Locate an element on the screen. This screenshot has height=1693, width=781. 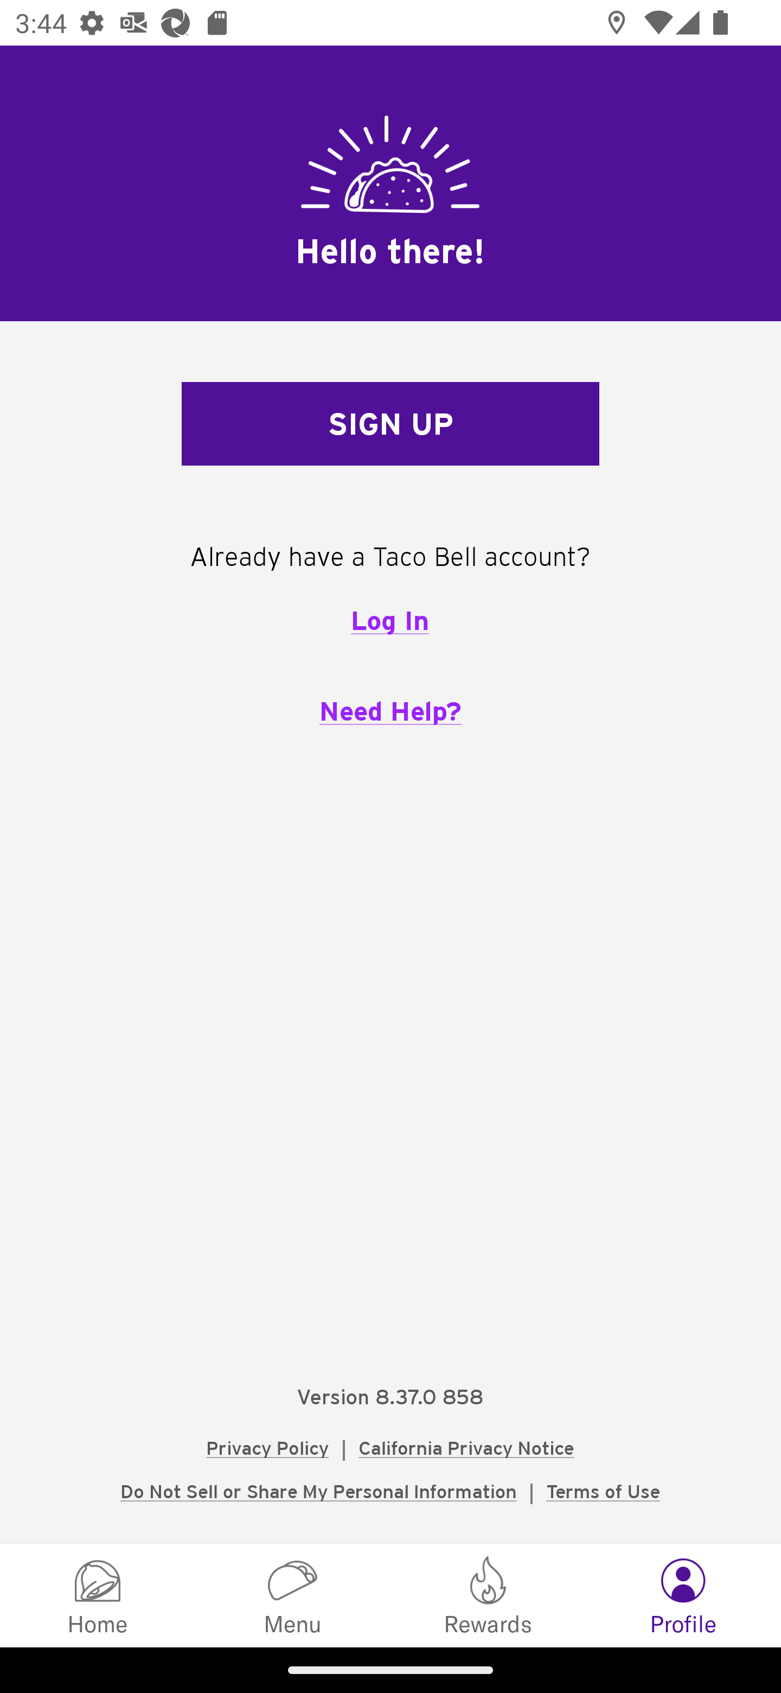
Home is located at coordinates (98, 1594).